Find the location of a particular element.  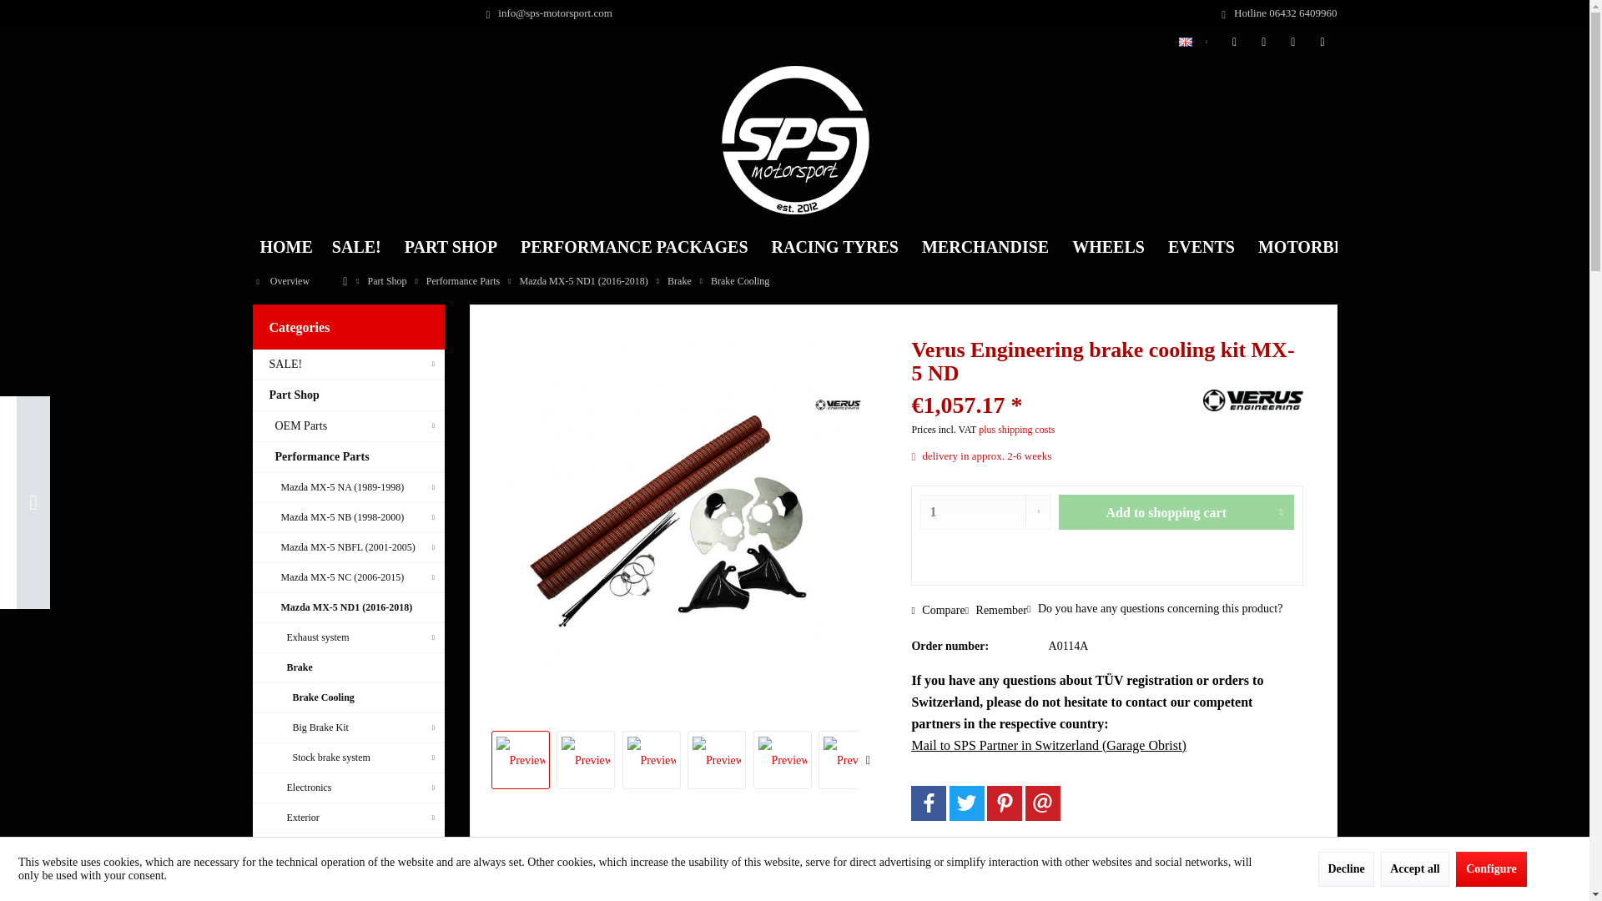

GALLERY is located at coordinates (1435, 247).